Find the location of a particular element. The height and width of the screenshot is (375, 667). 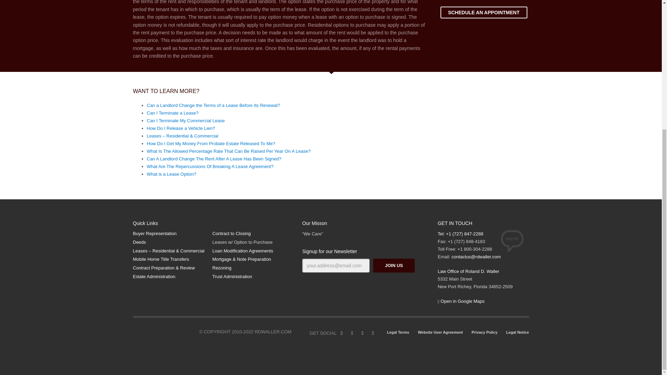

JOIN US is located at coordinates (394, 266).